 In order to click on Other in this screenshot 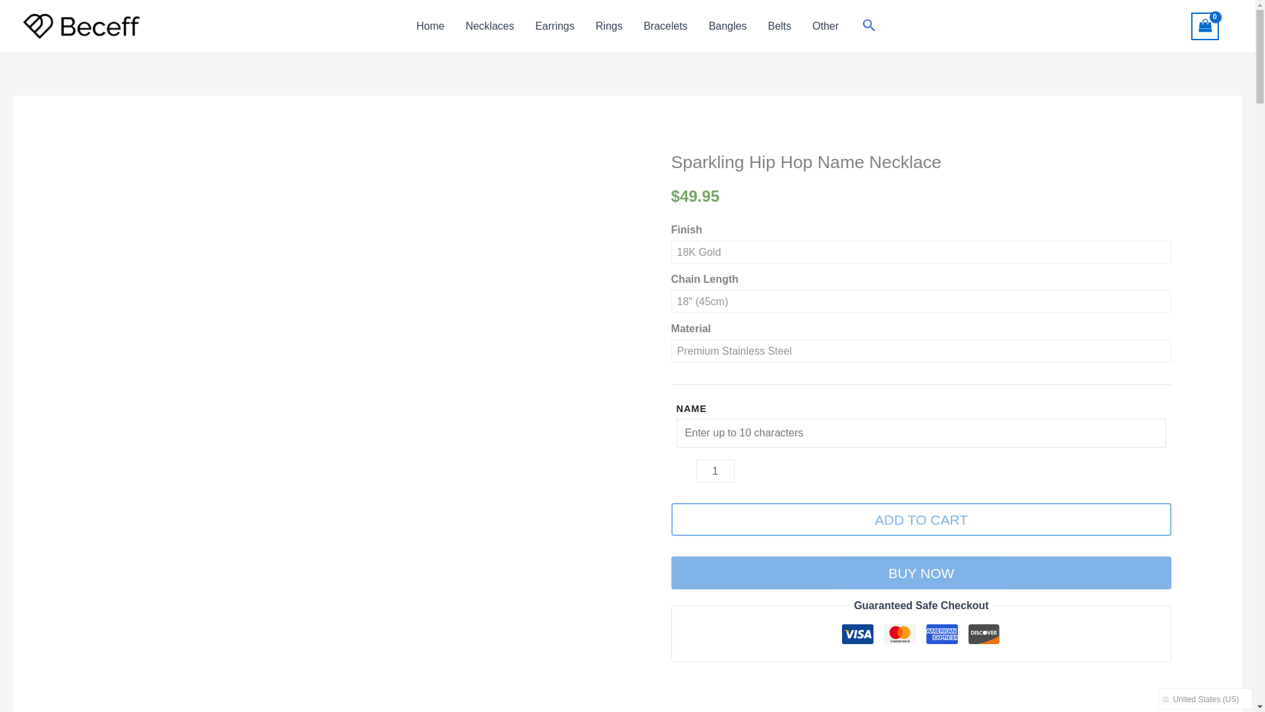, I will do `click(825, 26)`.